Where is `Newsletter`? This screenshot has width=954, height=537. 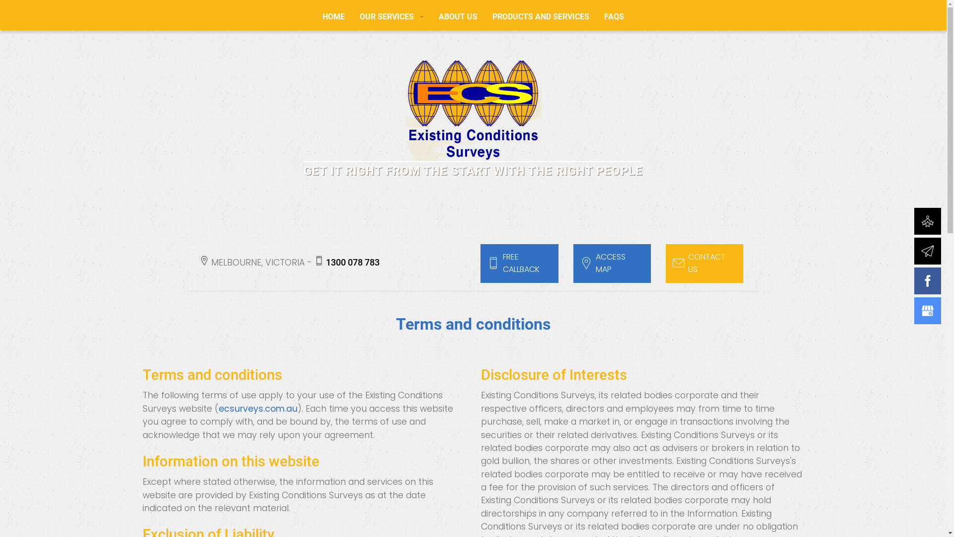
Newsletter is located at coordinates (929, 253).